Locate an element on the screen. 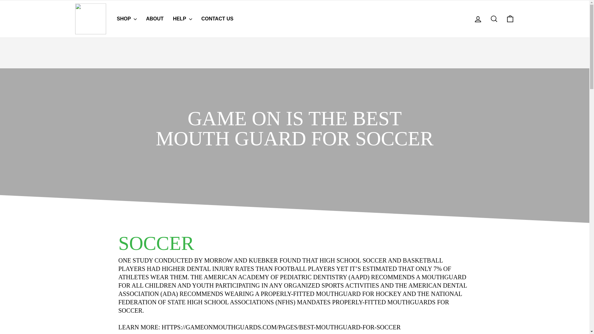  ICON-SEARCH is located at coordinates (478, 19).